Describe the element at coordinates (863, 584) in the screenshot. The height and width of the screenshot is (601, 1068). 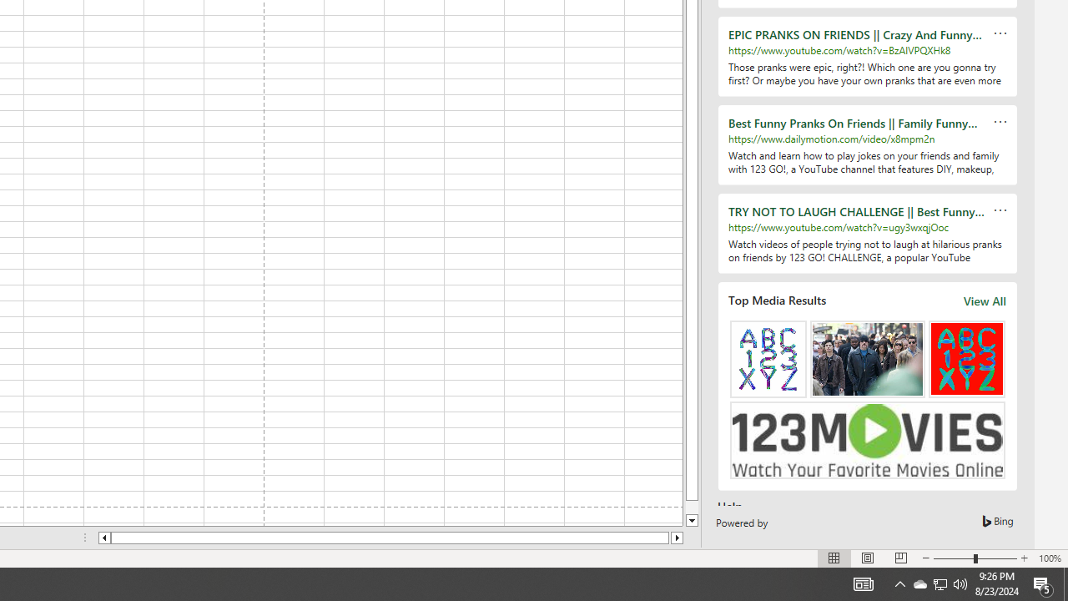
I see `AutomationID: 4105` at that location.